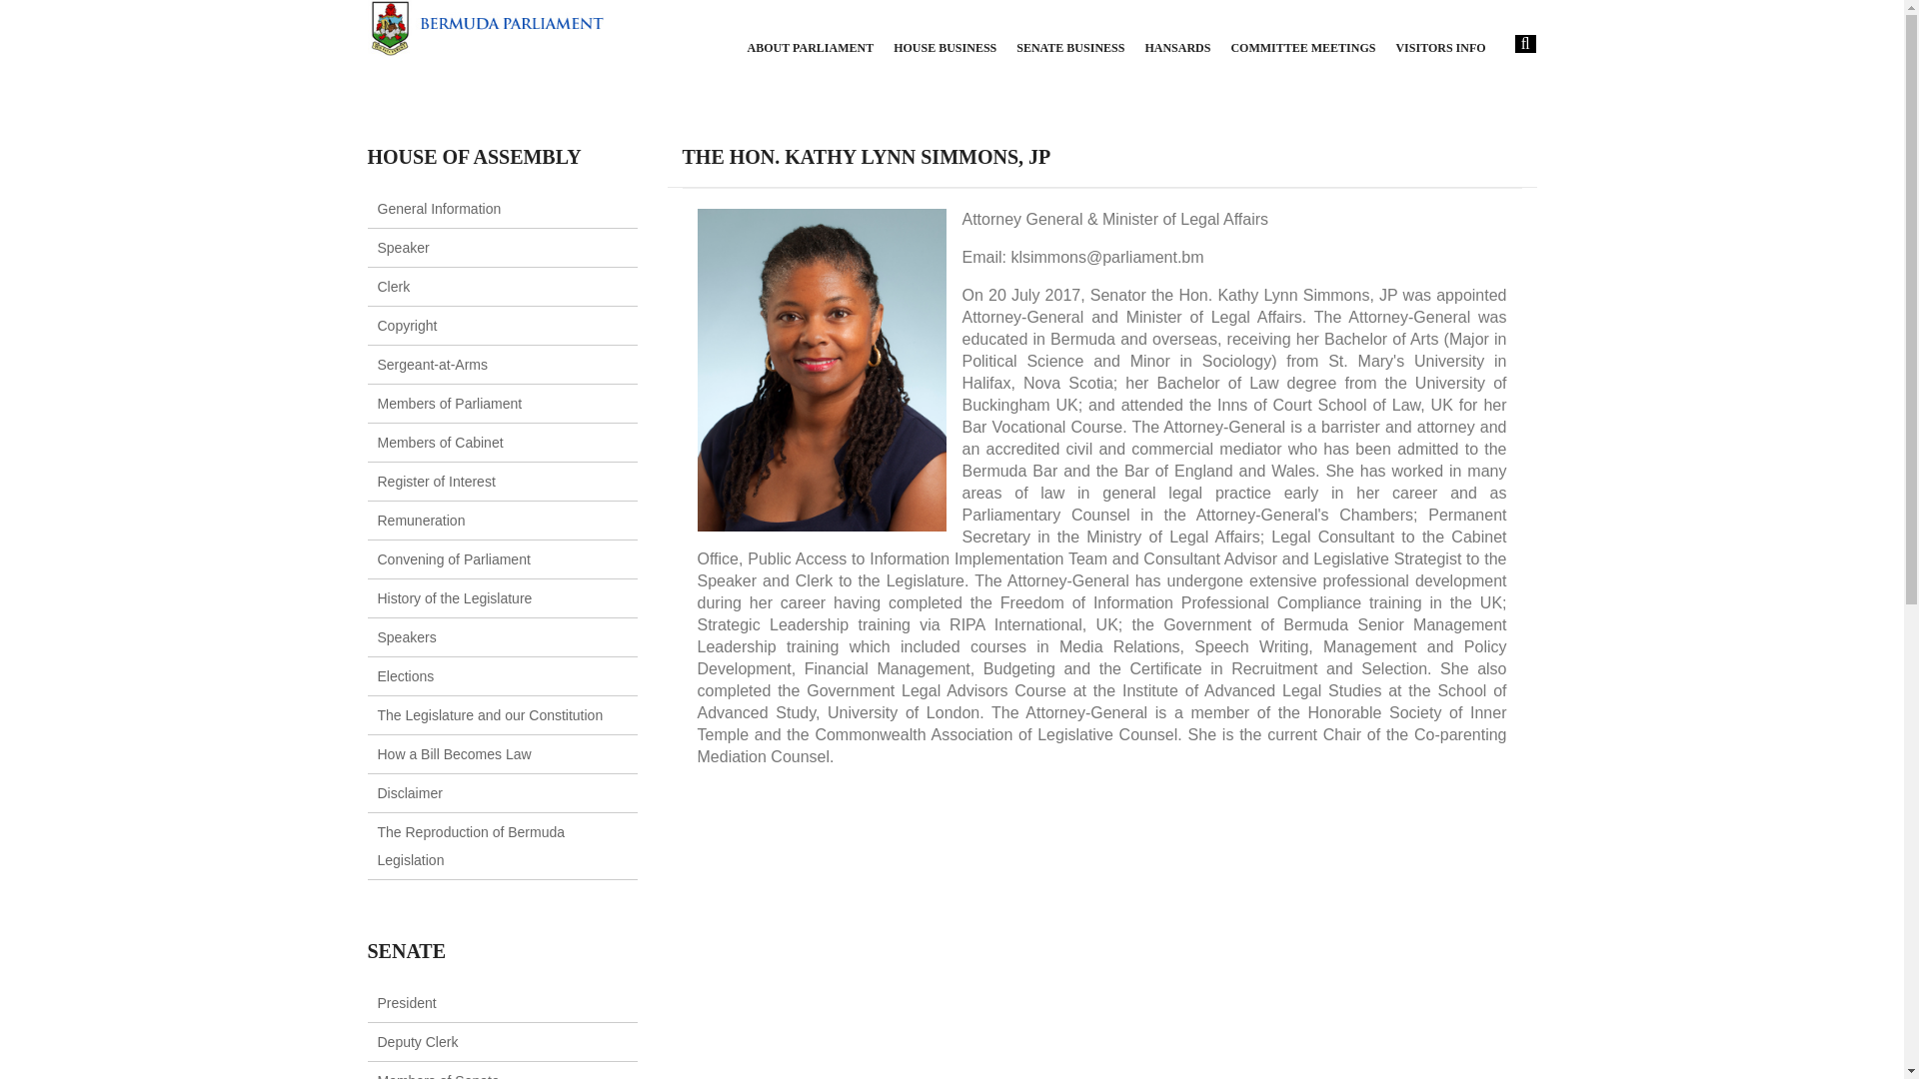 Image resolution: width=1919 pixels, height=1079 pixels. I want to click on Elections, so click(406, 675).